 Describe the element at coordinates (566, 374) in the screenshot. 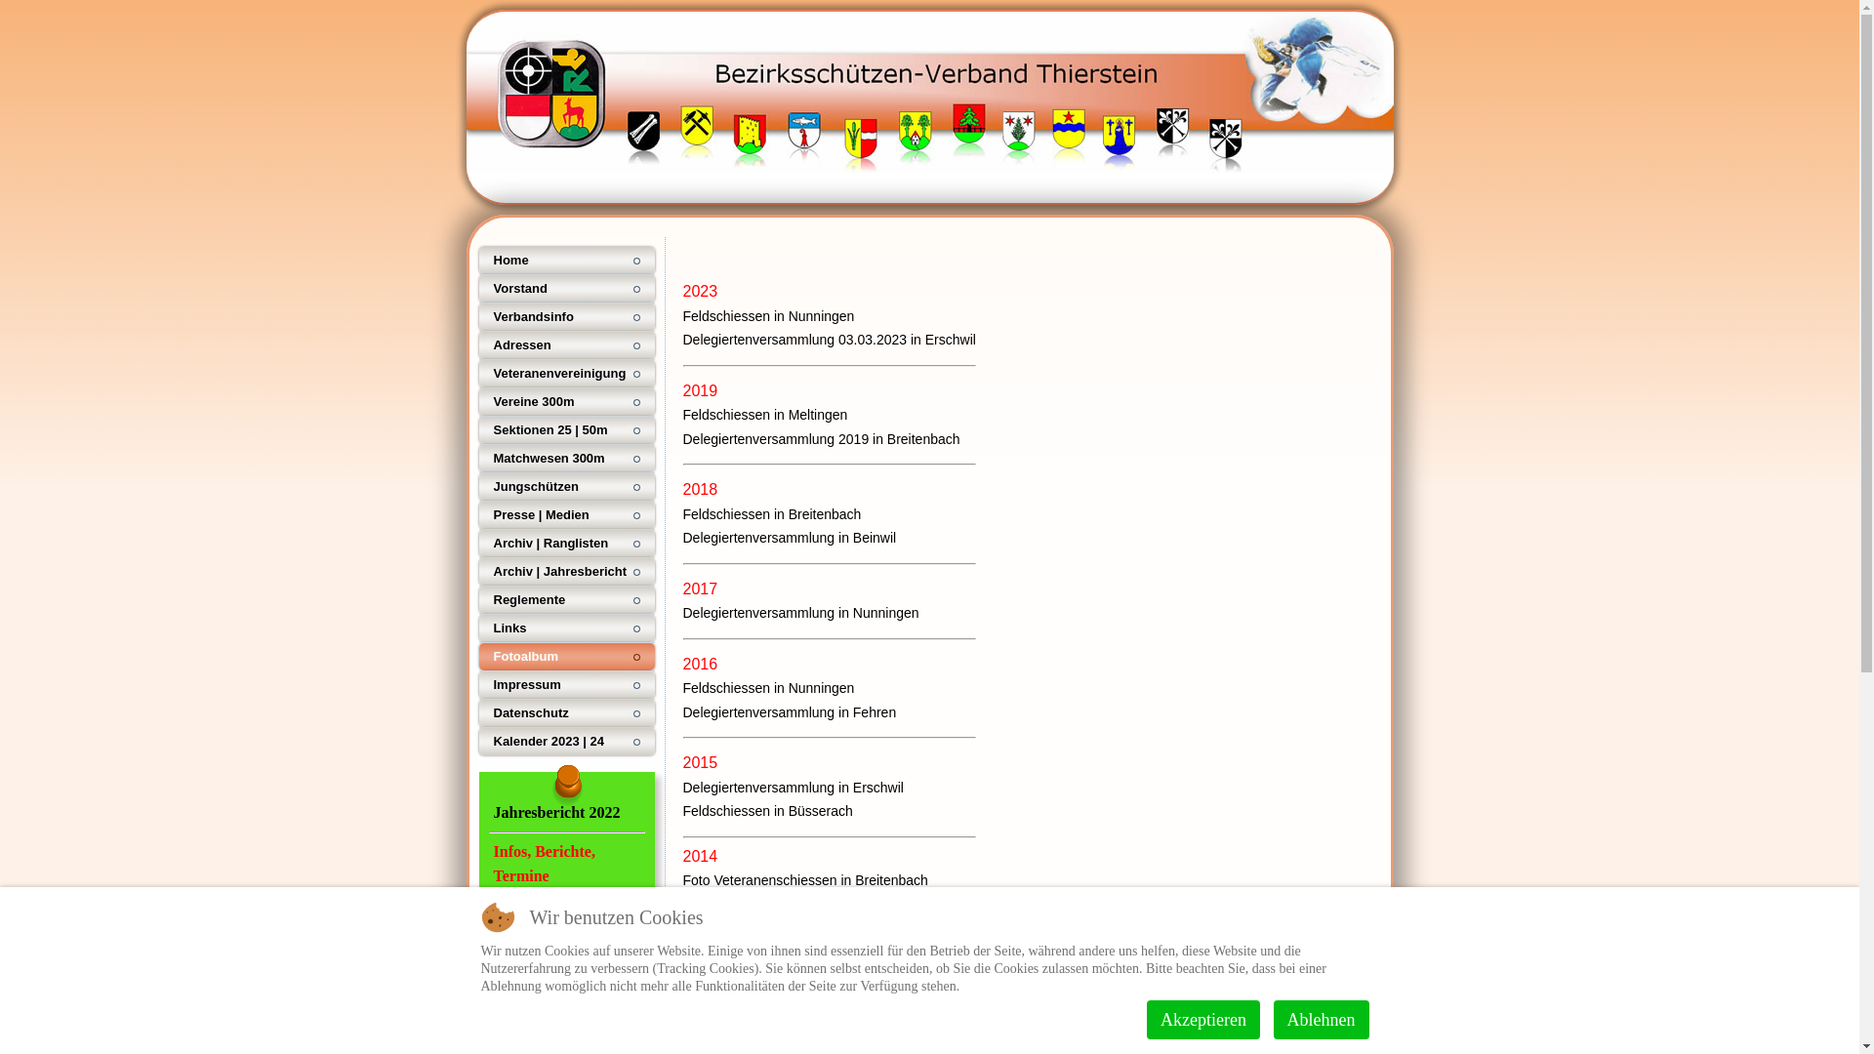

I see `Veteranenvereinigung` at that location.